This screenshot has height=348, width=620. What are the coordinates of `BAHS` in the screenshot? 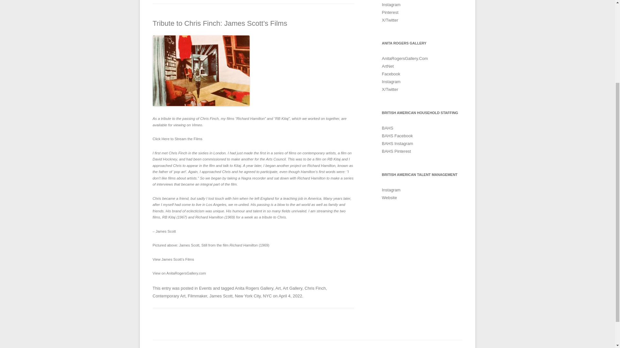 It's located at (387, 128).